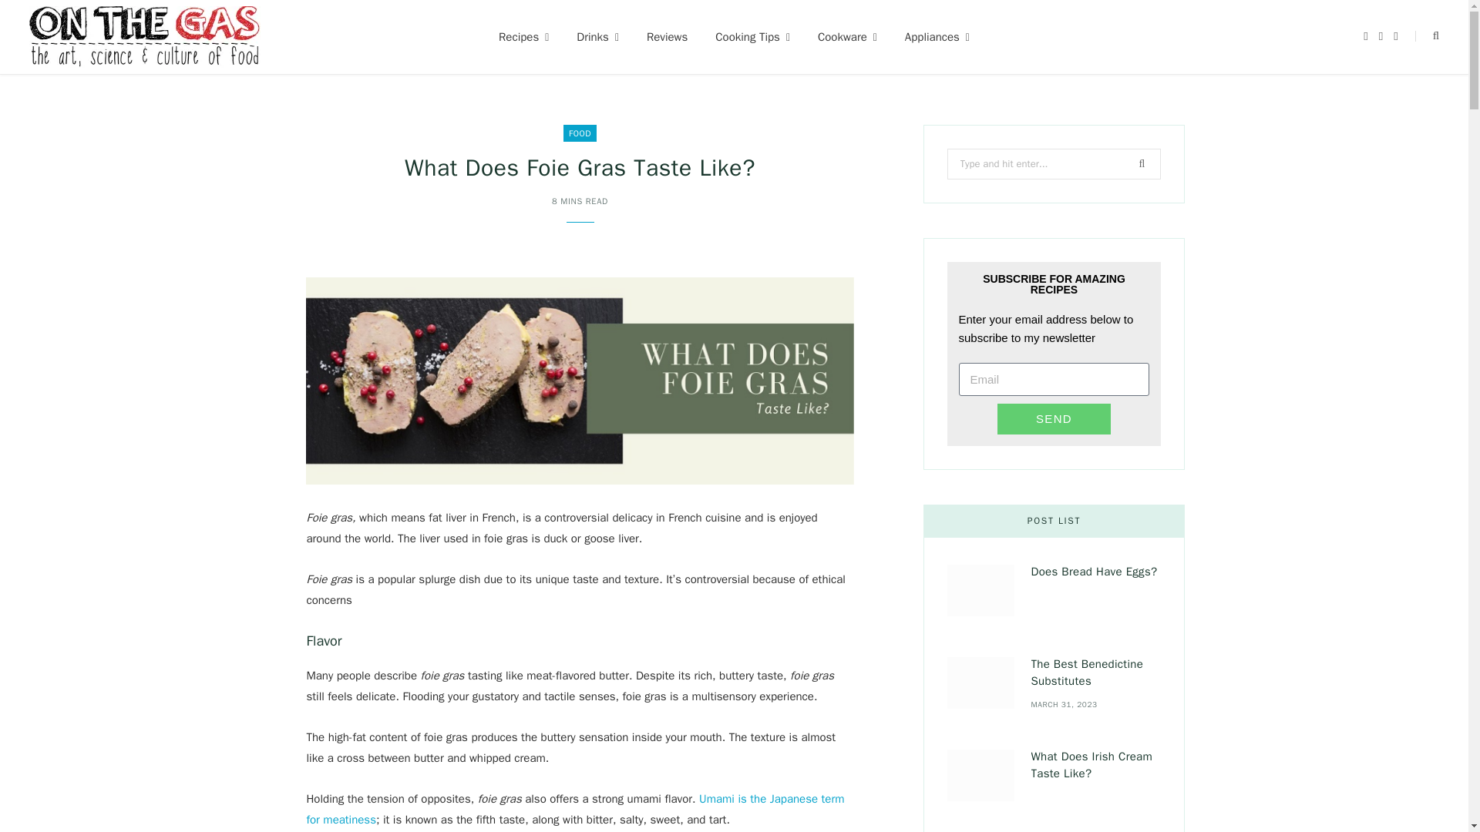 This screenshot has width=1480, height=832. What do you see at coordinates (937, 37) in the screenshot?
I see `Appliances` at bounding box center [937, 37].